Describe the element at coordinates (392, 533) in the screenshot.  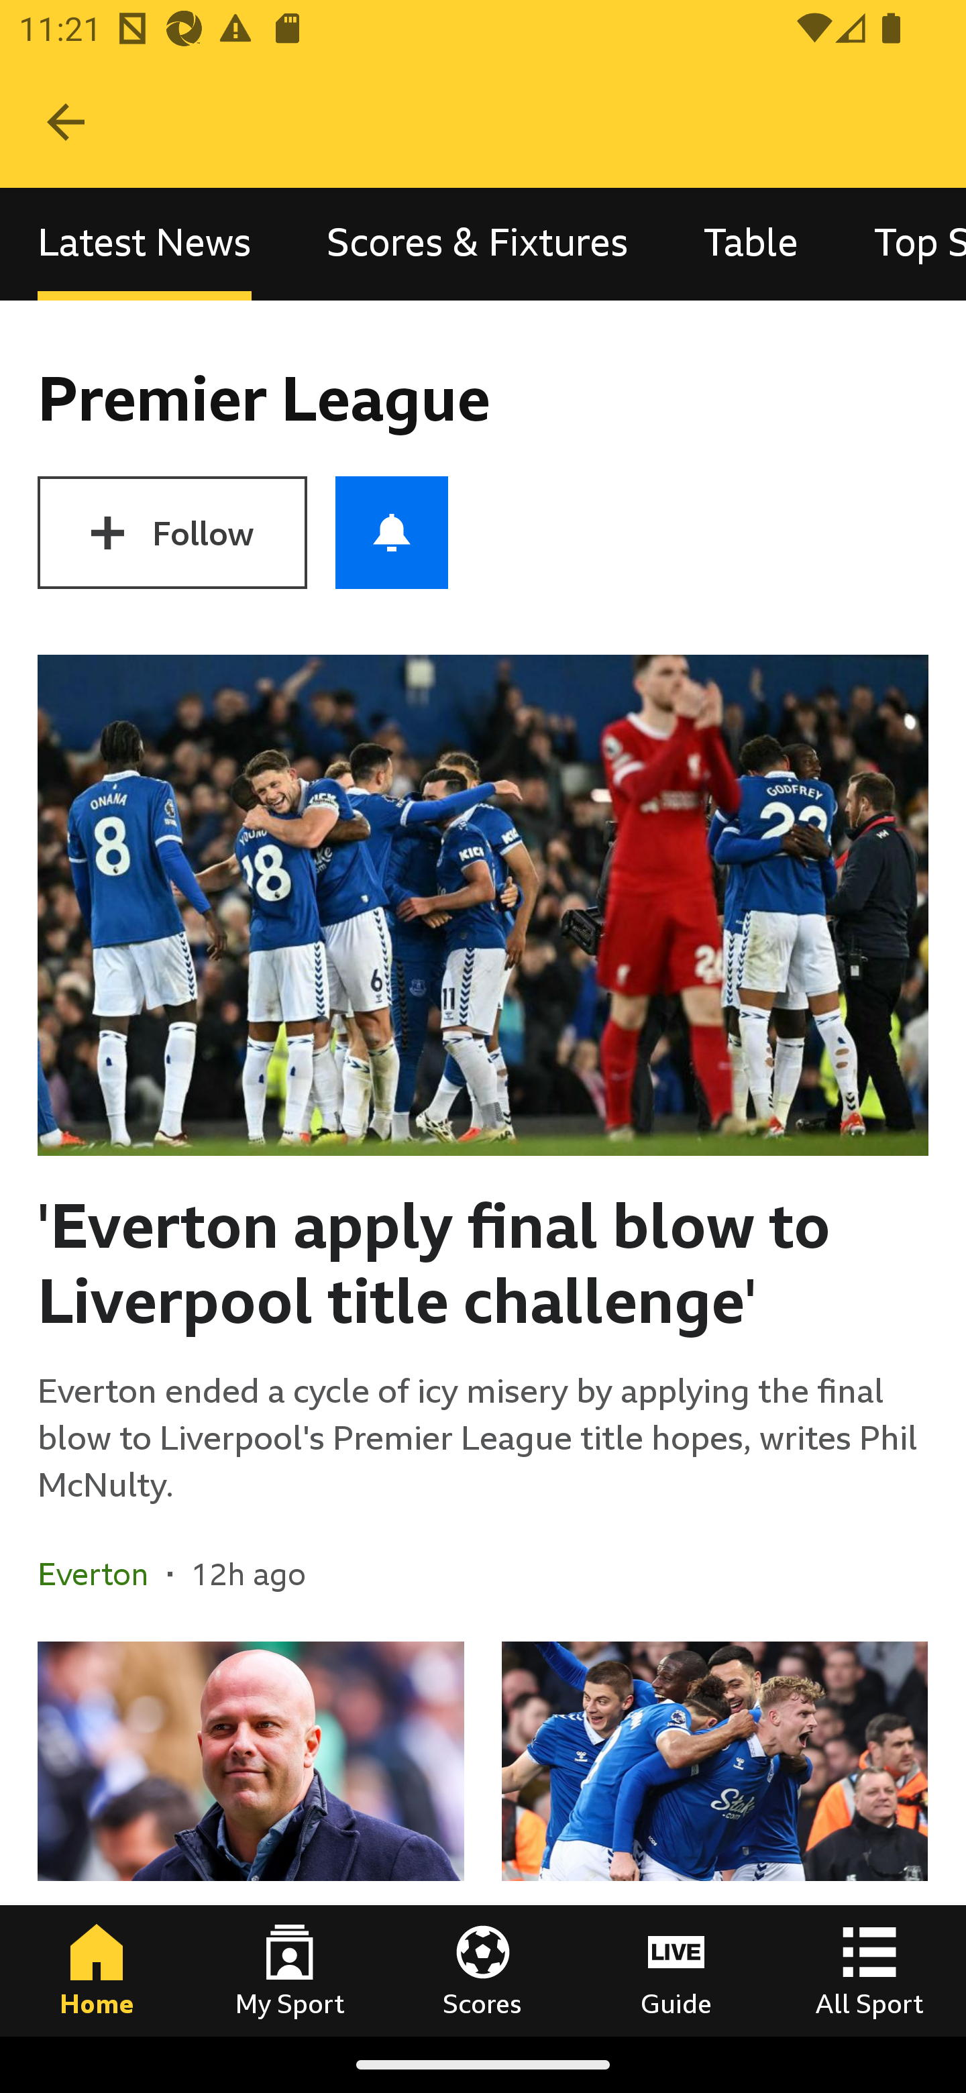
I see `Push notifications for Premier League` at that location.